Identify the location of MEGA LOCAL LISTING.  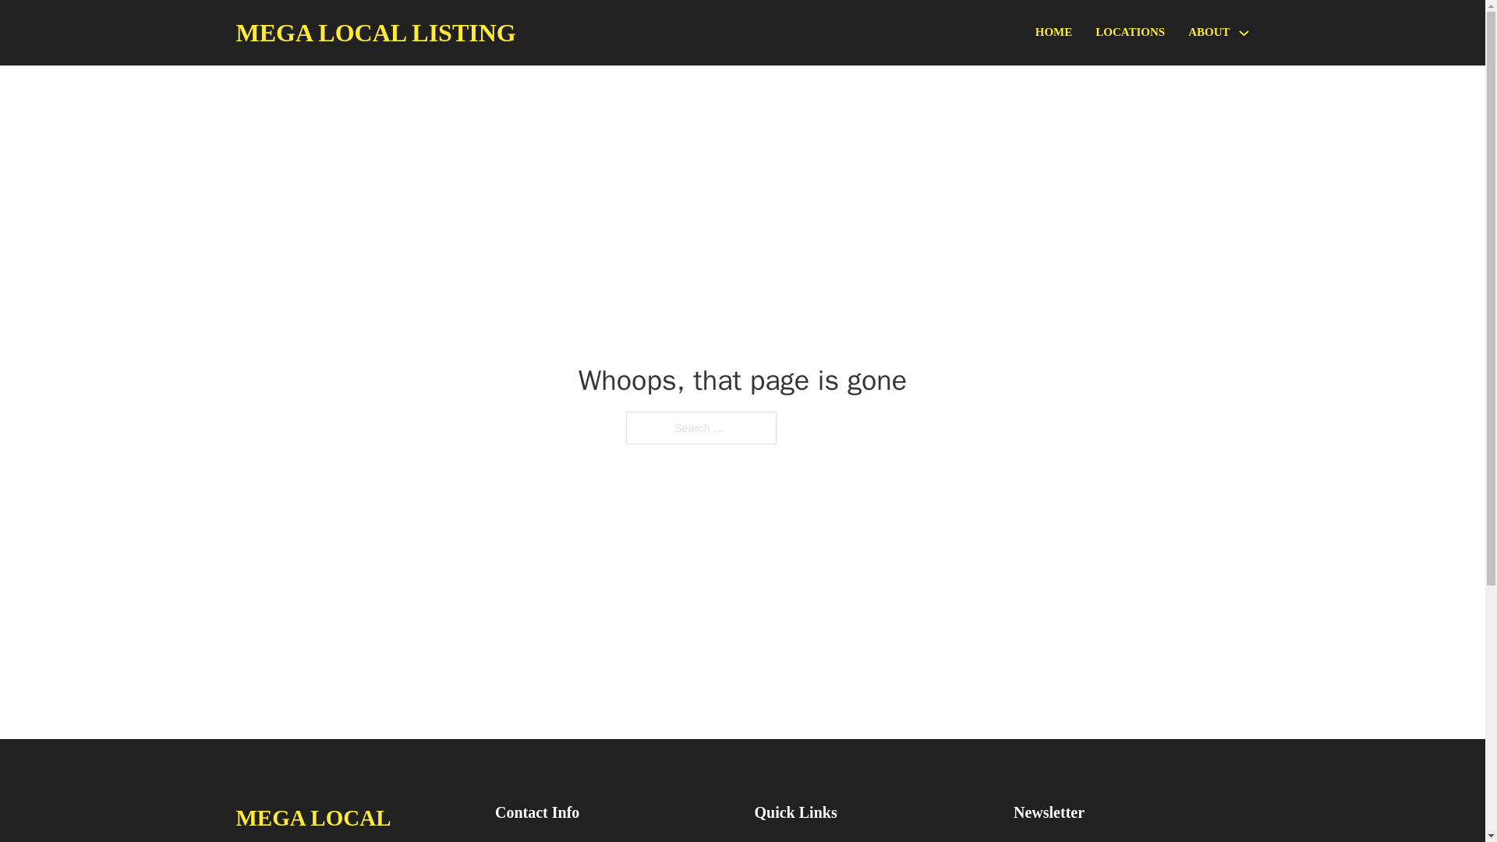
(374, 33).